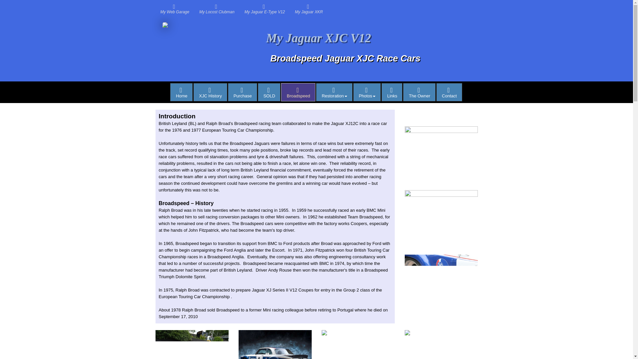 The image size is (638, 359). Describe the element at coordinates (181, 92) in the screenshot. I see `My Jaguar E-Type V12 website` at that location.